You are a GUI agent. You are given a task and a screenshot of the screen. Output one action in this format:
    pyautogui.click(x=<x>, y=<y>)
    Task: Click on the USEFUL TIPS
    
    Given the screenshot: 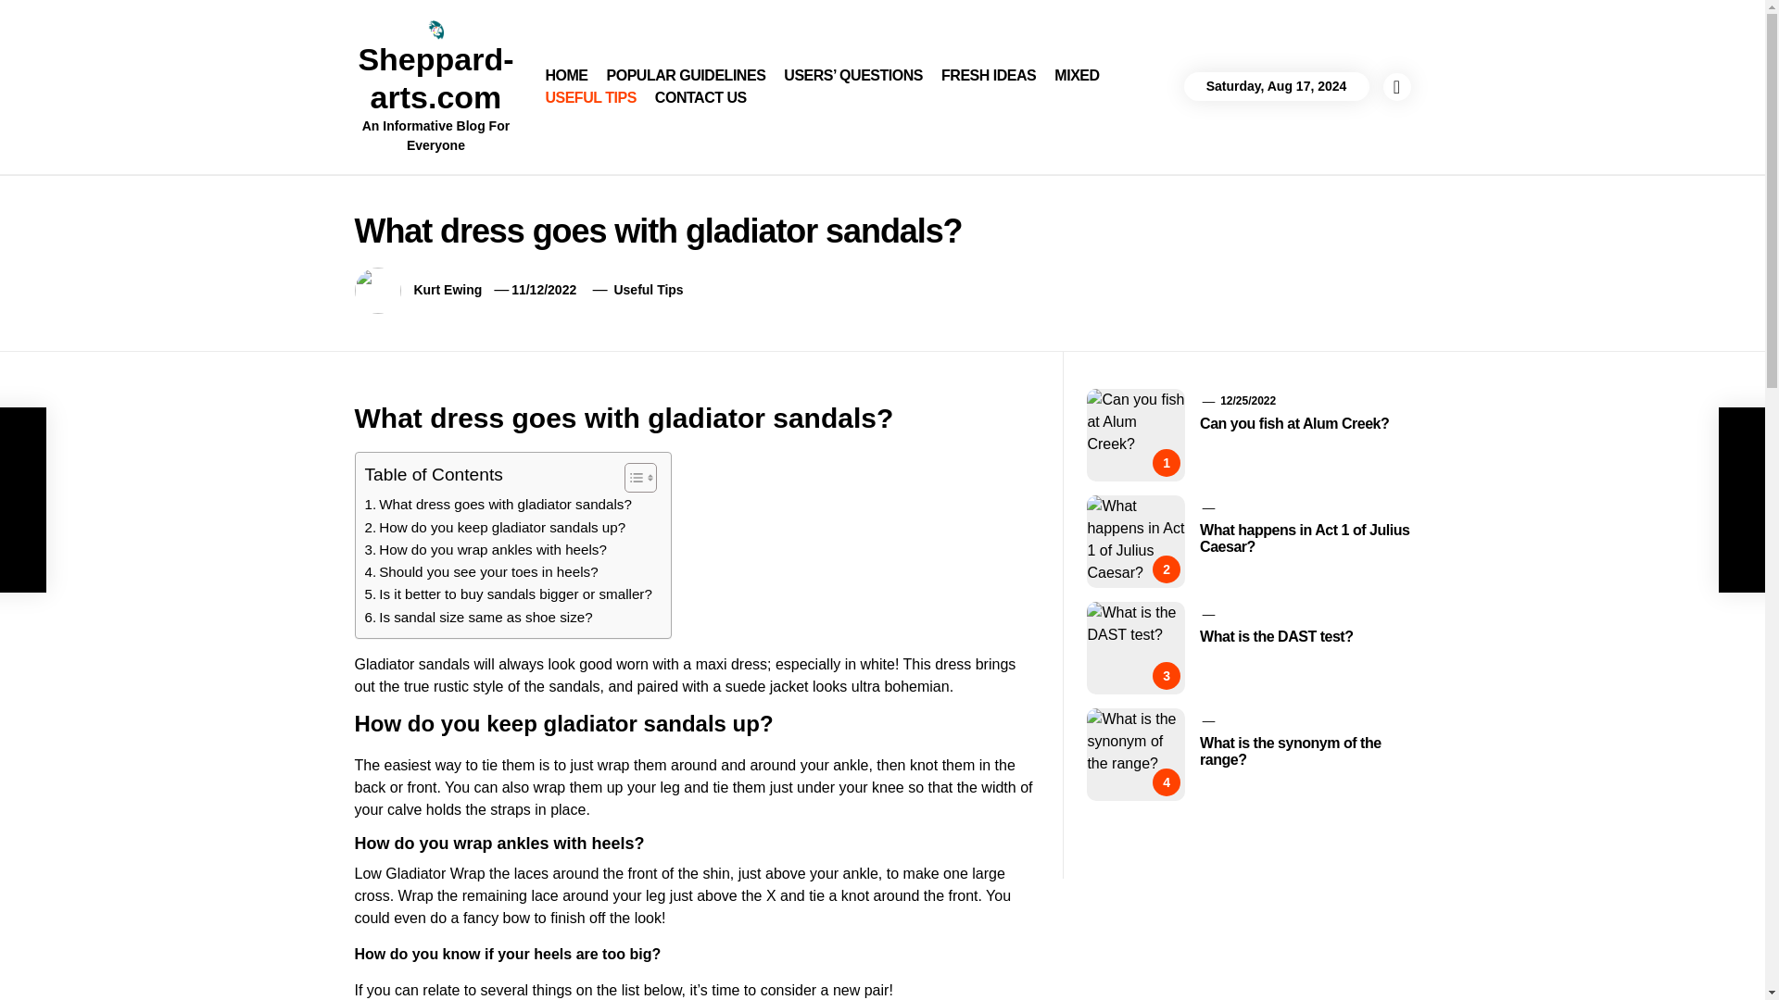 What is the action you would take?
    pyautogui.click(x=589, y=97)
    